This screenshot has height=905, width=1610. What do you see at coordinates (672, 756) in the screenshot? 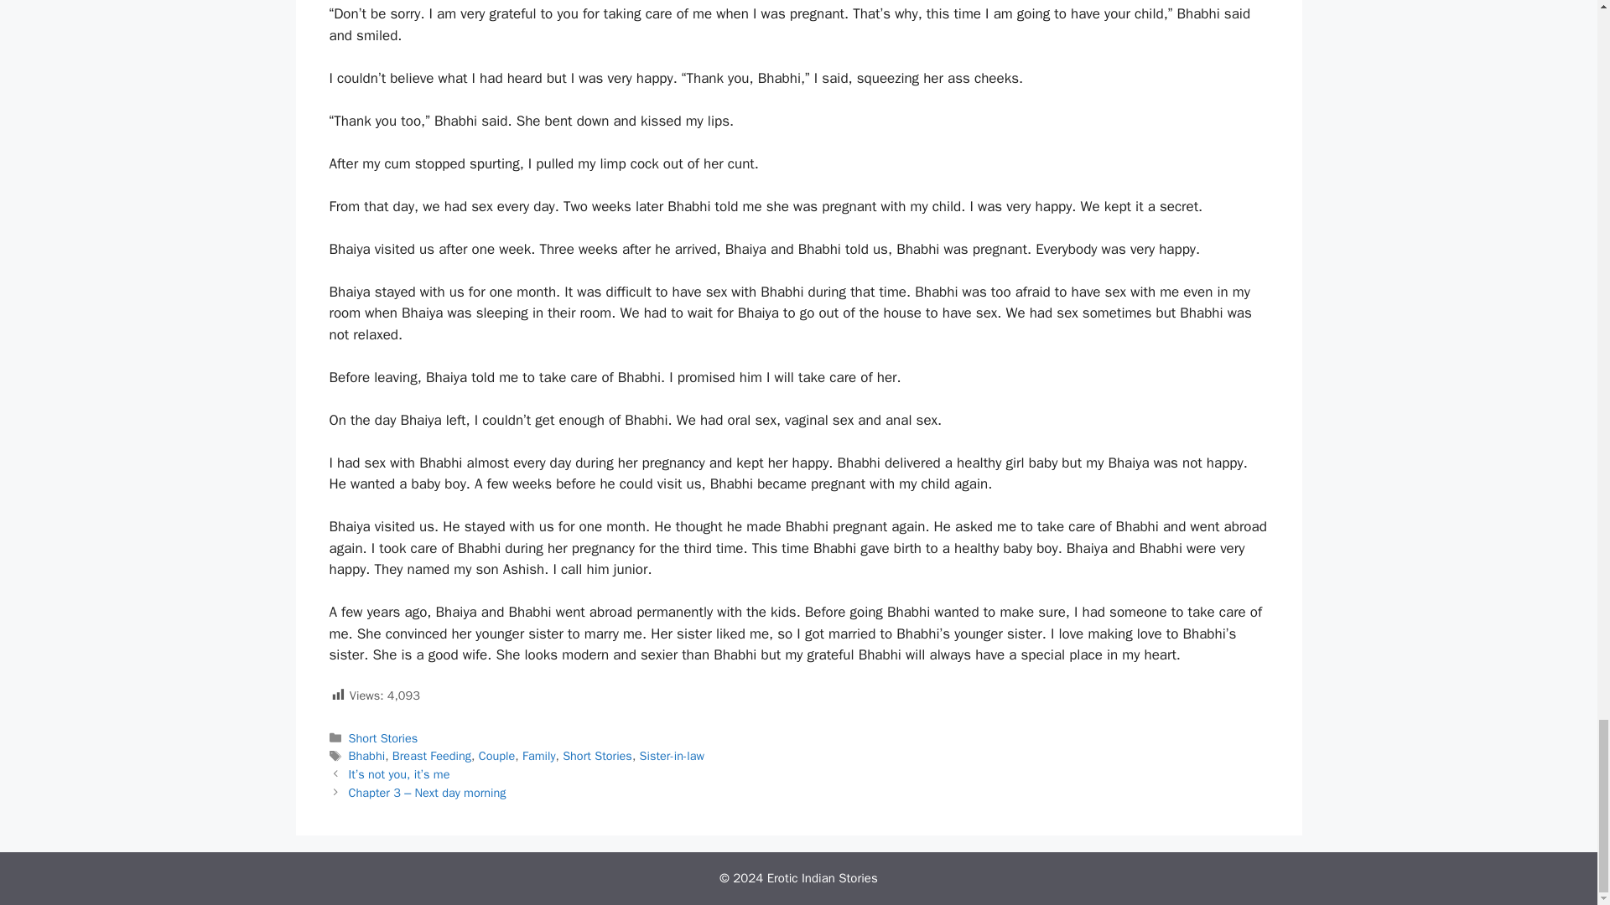
I see `Sister-in-law` at bounding box center [672, 756].